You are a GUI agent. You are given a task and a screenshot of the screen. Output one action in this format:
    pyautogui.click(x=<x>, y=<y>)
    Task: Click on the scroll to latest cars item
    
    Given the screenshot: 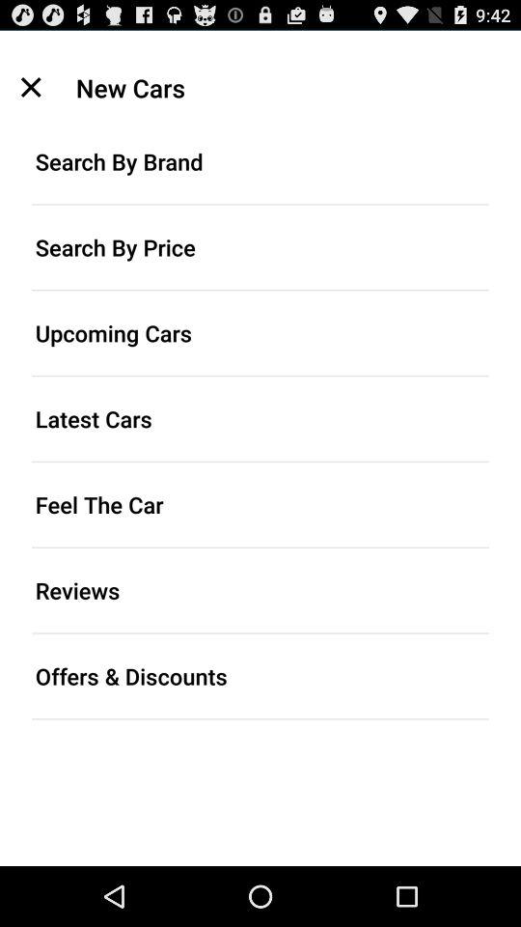 What is the action you would take?
    pyautogui.click(x=260, y=419)
    